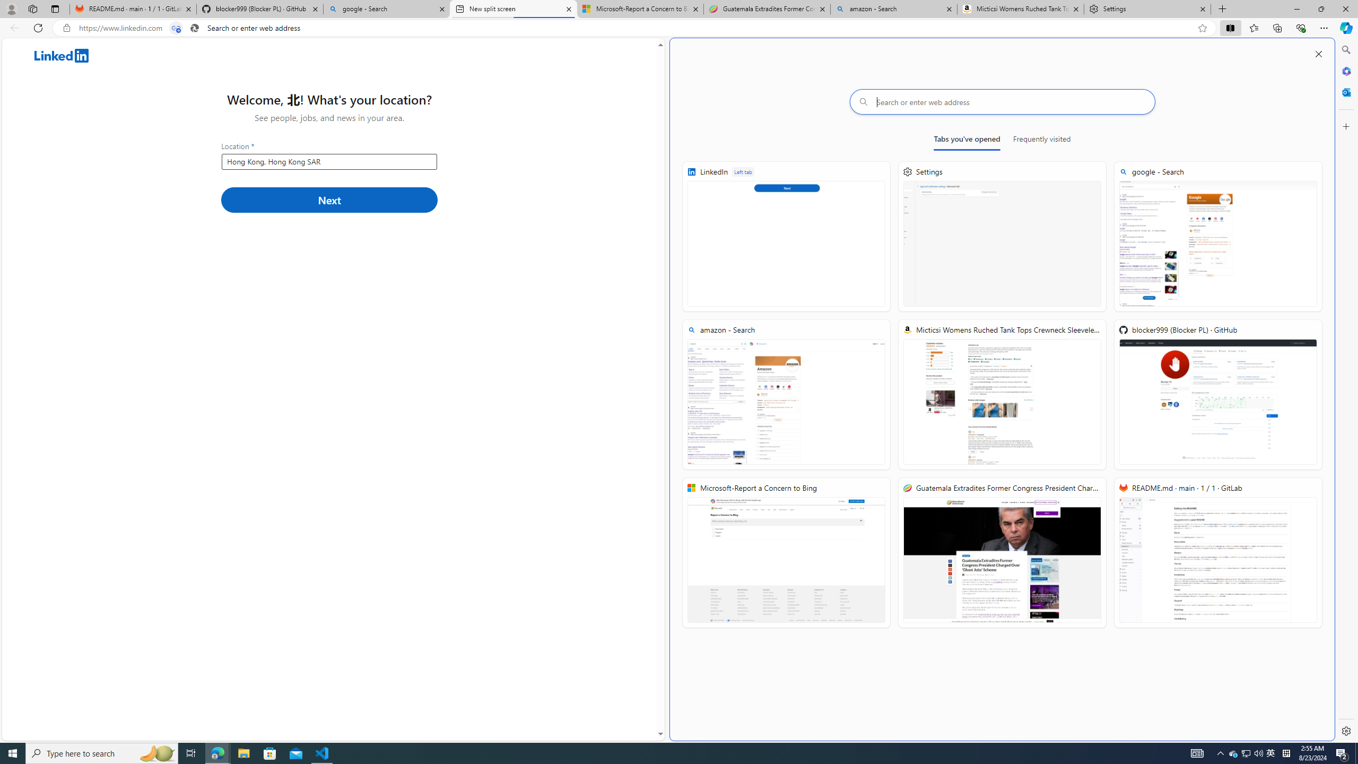 Image resolution: width=1358 pixels, height=764 pixels. What do you see at coordinates (1318, 54) in the screenshot?
I see `Close split screen` at bounding box center [1318, 54].